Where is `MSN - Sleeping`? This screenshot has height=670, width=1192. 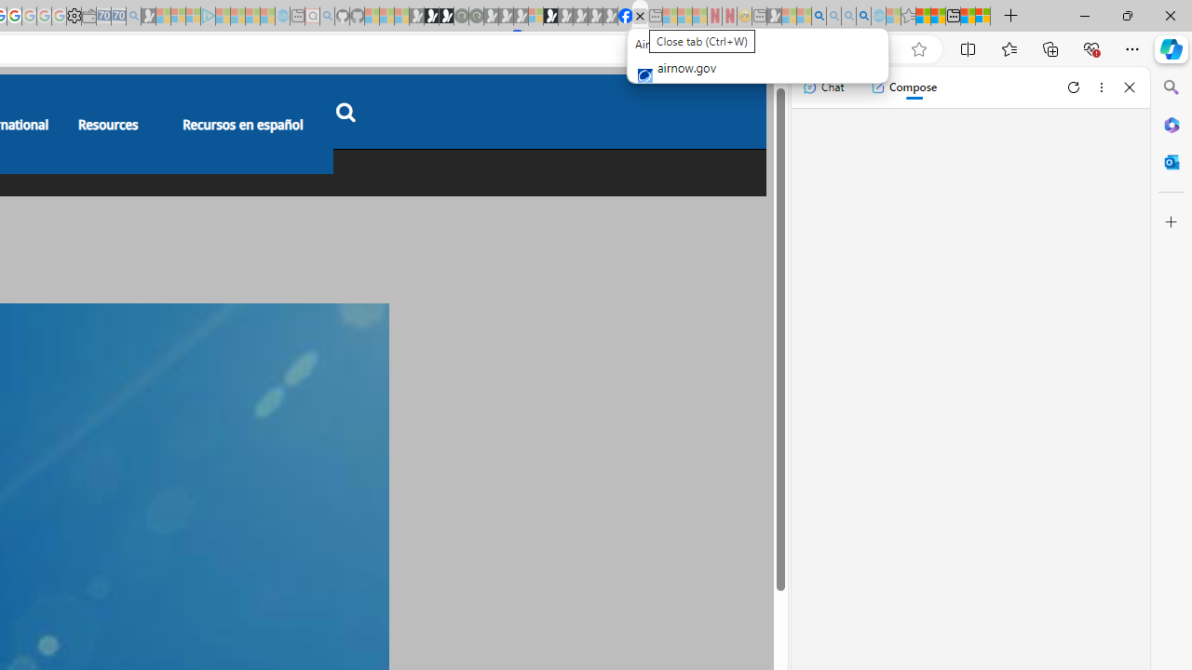 MSN - Sleeping is located at coordinates (774, 17).